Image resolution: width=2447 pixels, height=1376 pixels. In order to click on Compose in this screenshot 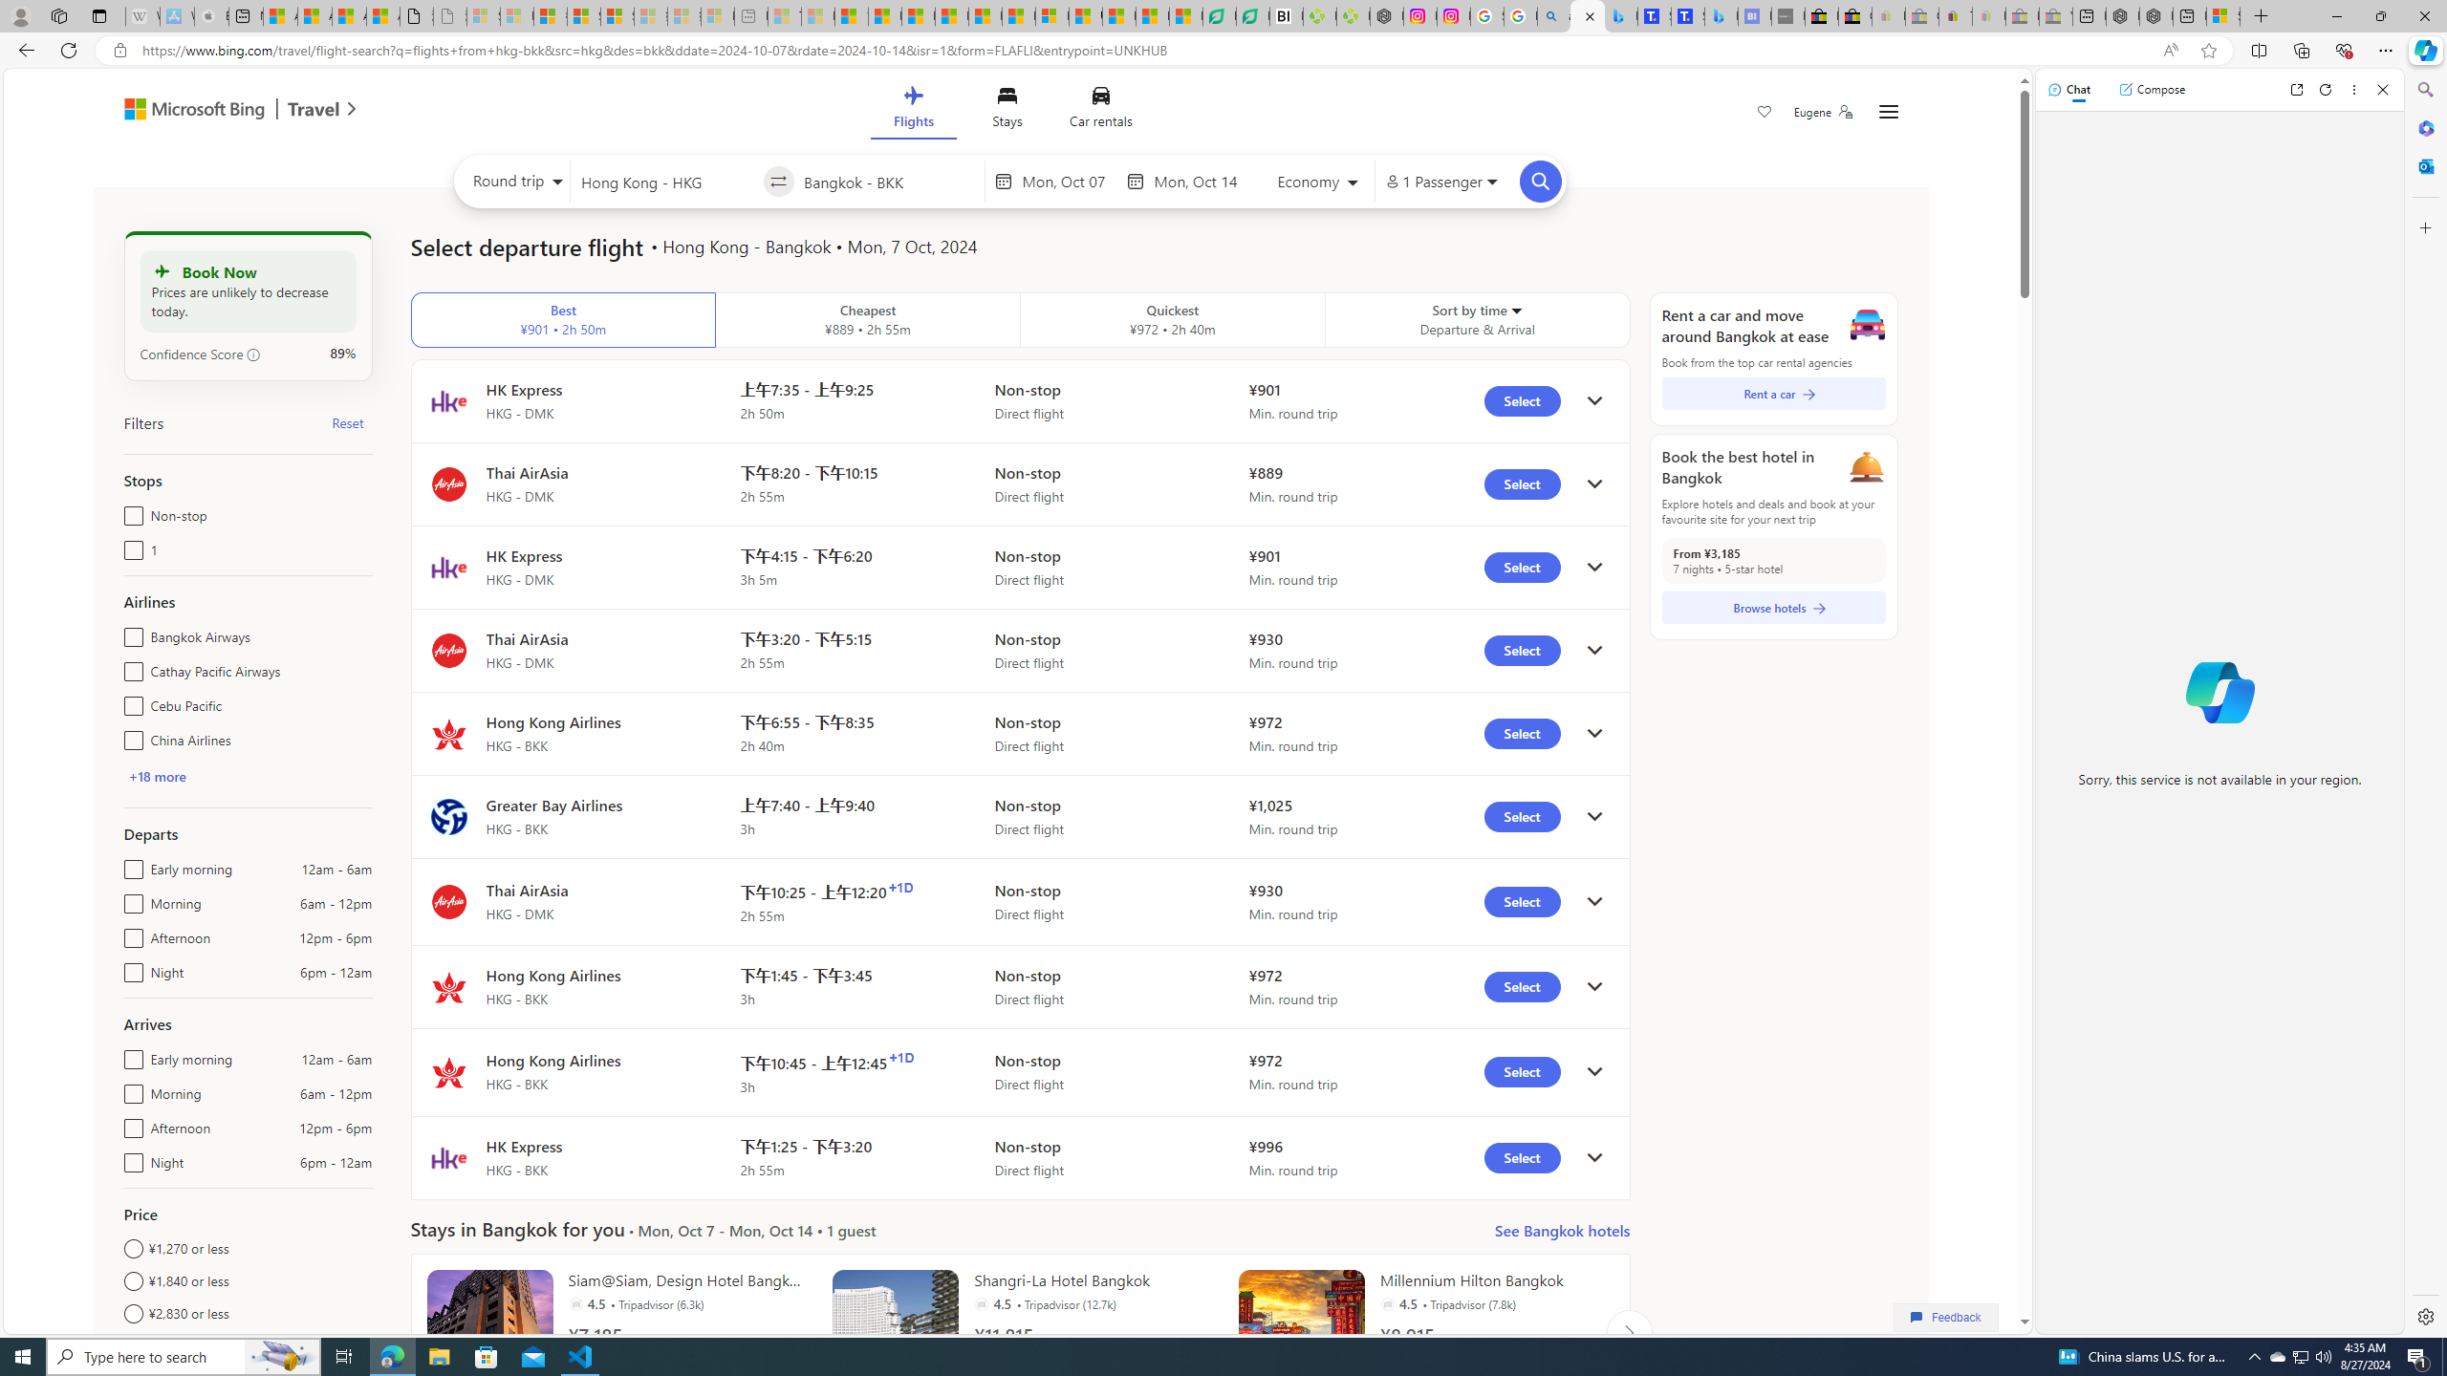, I will do `click(2152, 89)`.